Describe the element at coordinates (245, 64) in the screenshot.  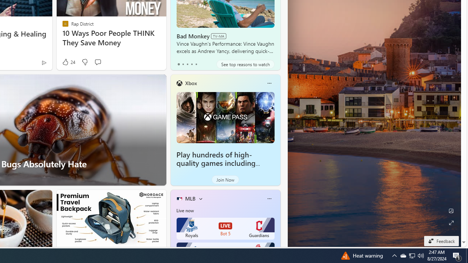
I see `See top reasons to watch` at that location.